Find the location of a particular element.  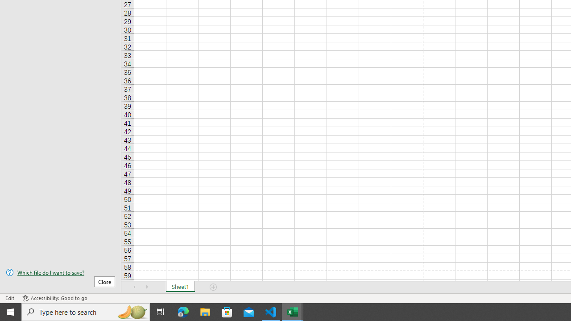

Scroll Right is located at coordinates (147, 287).